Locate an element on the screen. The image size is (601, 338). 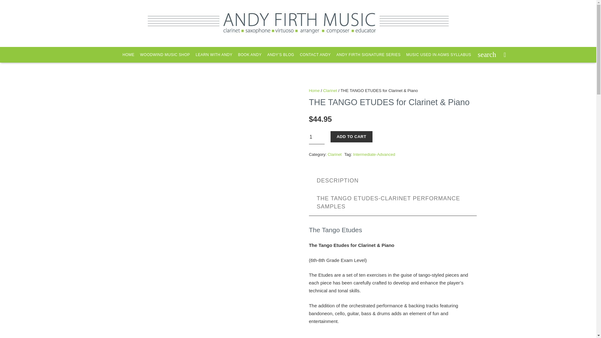
ANDY FIRTH SIGNATURE SERIES is located at coordinates (368, 54).